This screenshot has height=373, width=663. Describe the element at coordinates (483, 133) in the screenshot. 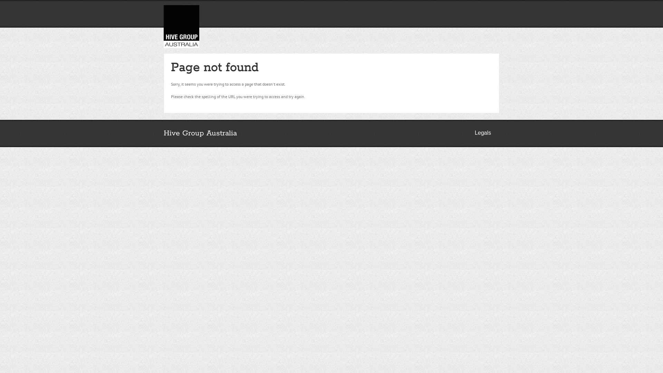

I see `Legals` at that location.